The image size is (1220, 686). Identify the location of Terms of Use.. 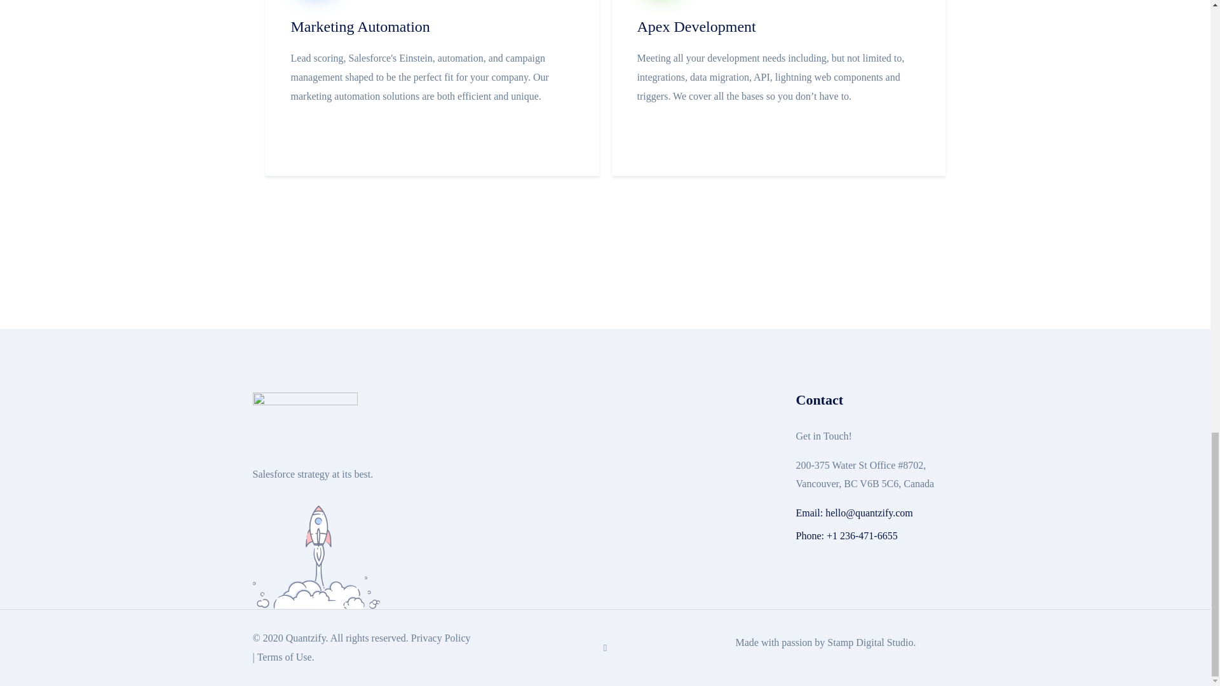
(286, 657).